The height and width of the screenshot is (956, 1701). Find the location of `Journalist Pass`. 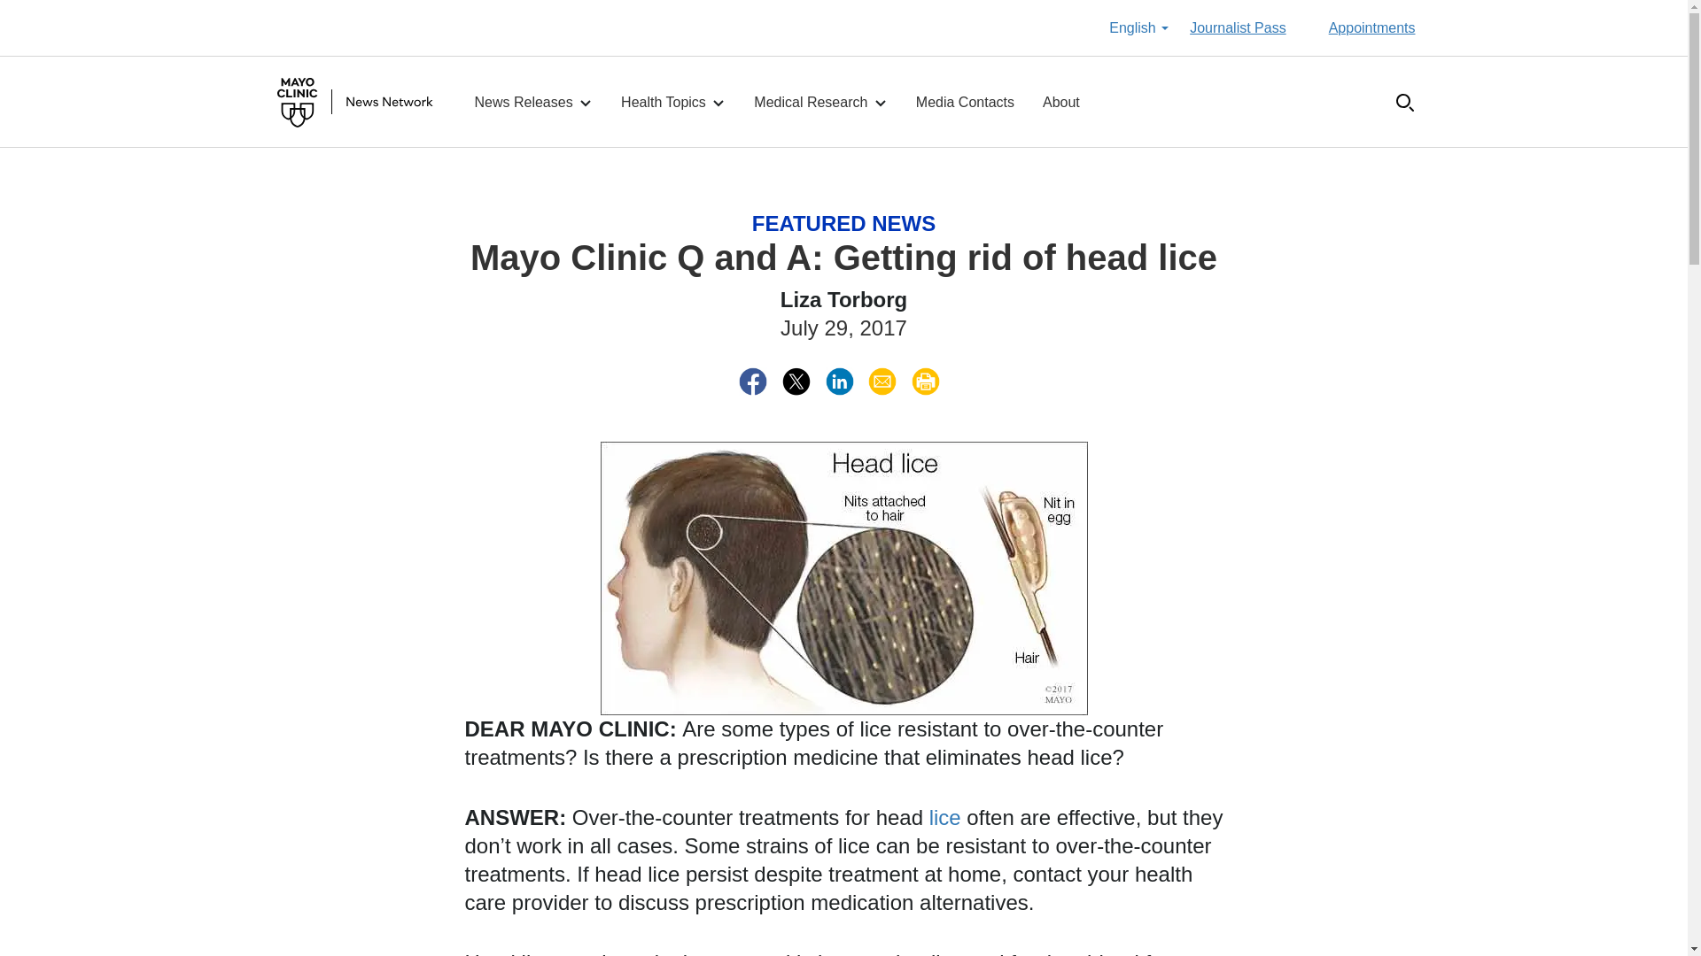

Journalist Pass is located at coordinates (1237, 28).